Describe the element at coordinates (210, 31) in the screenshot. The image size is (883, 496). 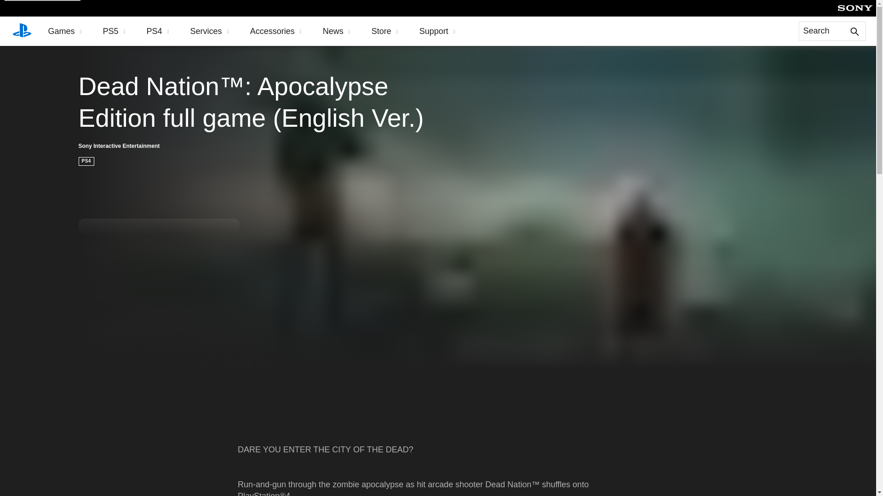
I see `Services` at that location.